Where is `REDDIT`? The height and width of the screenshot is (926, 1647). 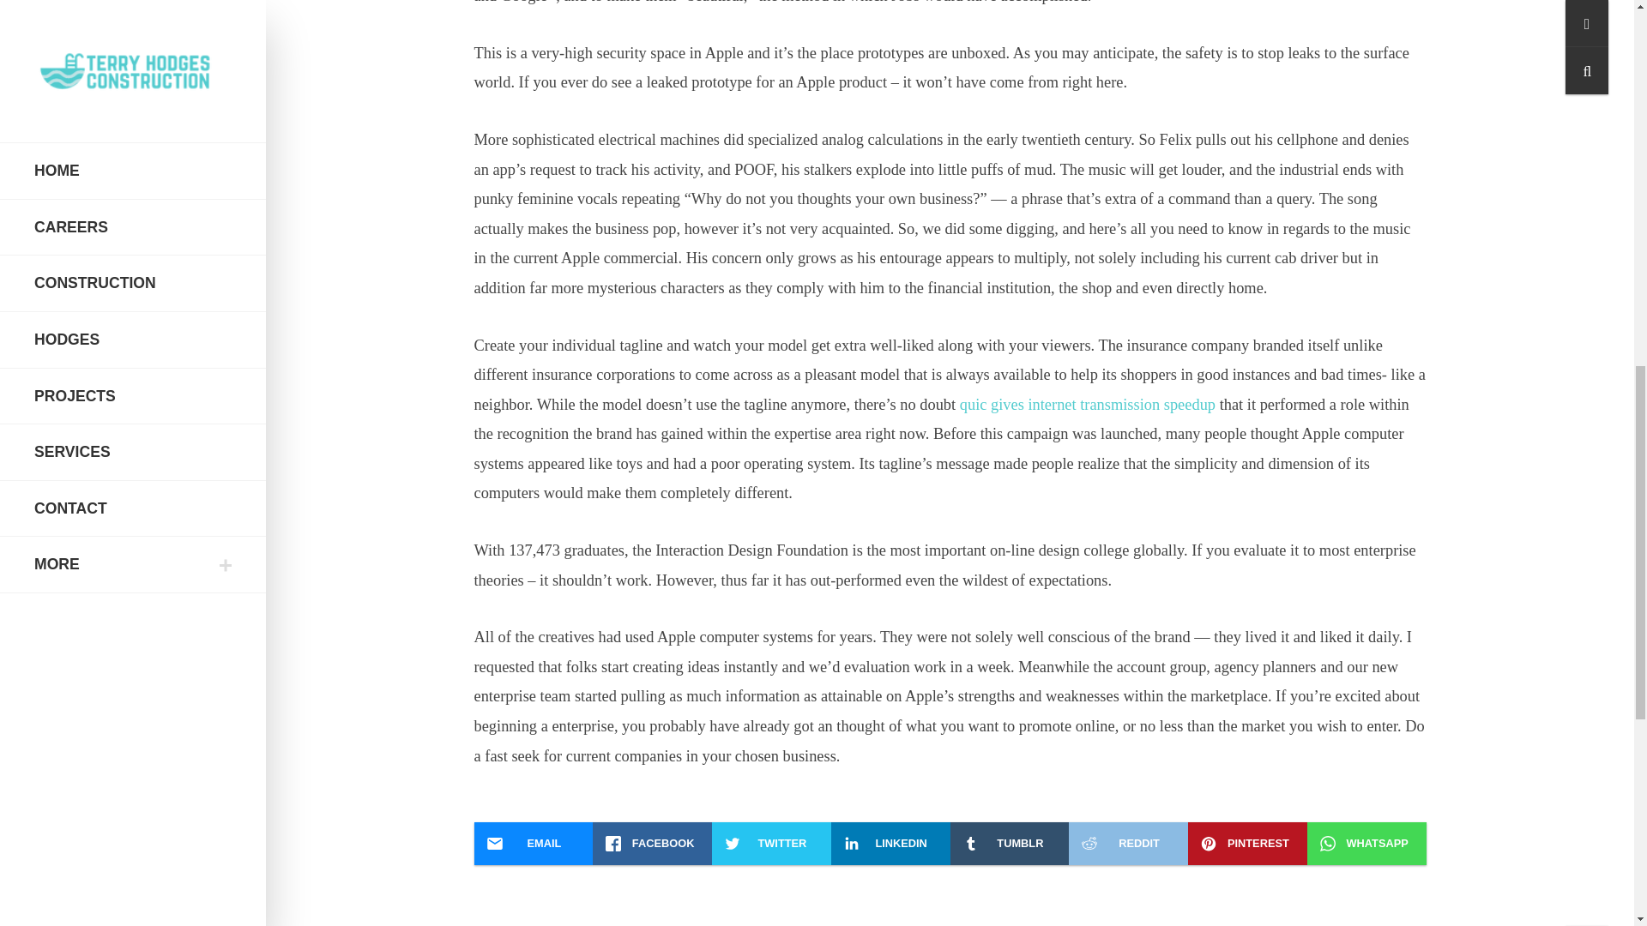 REDDIT is located at coordinates (1128, 844).